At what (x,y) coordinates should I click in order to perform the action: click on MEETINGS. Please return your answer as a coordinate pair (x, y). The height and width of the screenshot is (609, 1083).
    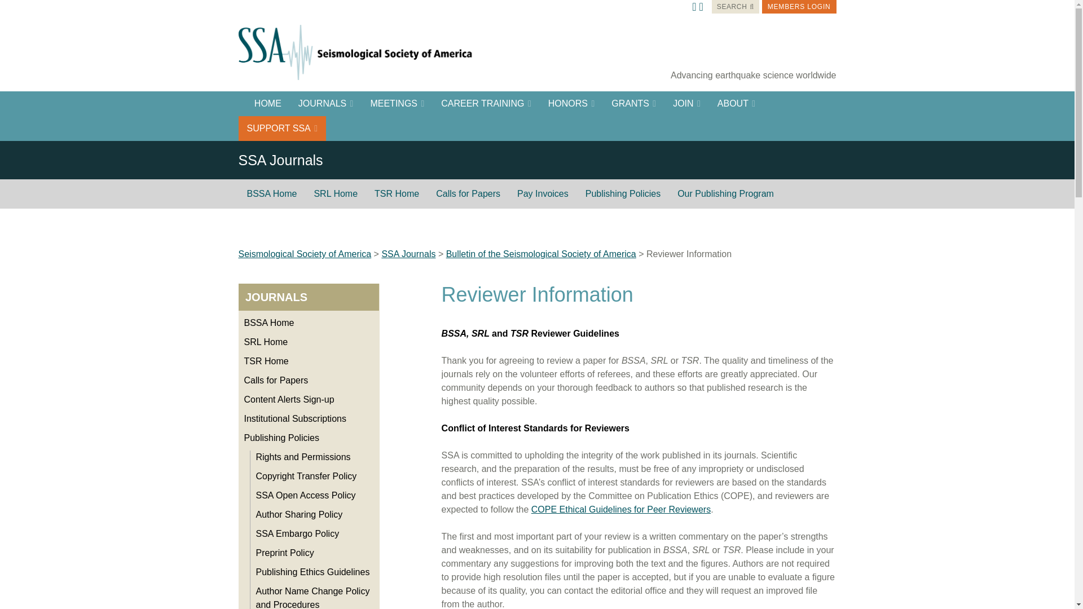
    Looking at the image, I should click on (397, 103).